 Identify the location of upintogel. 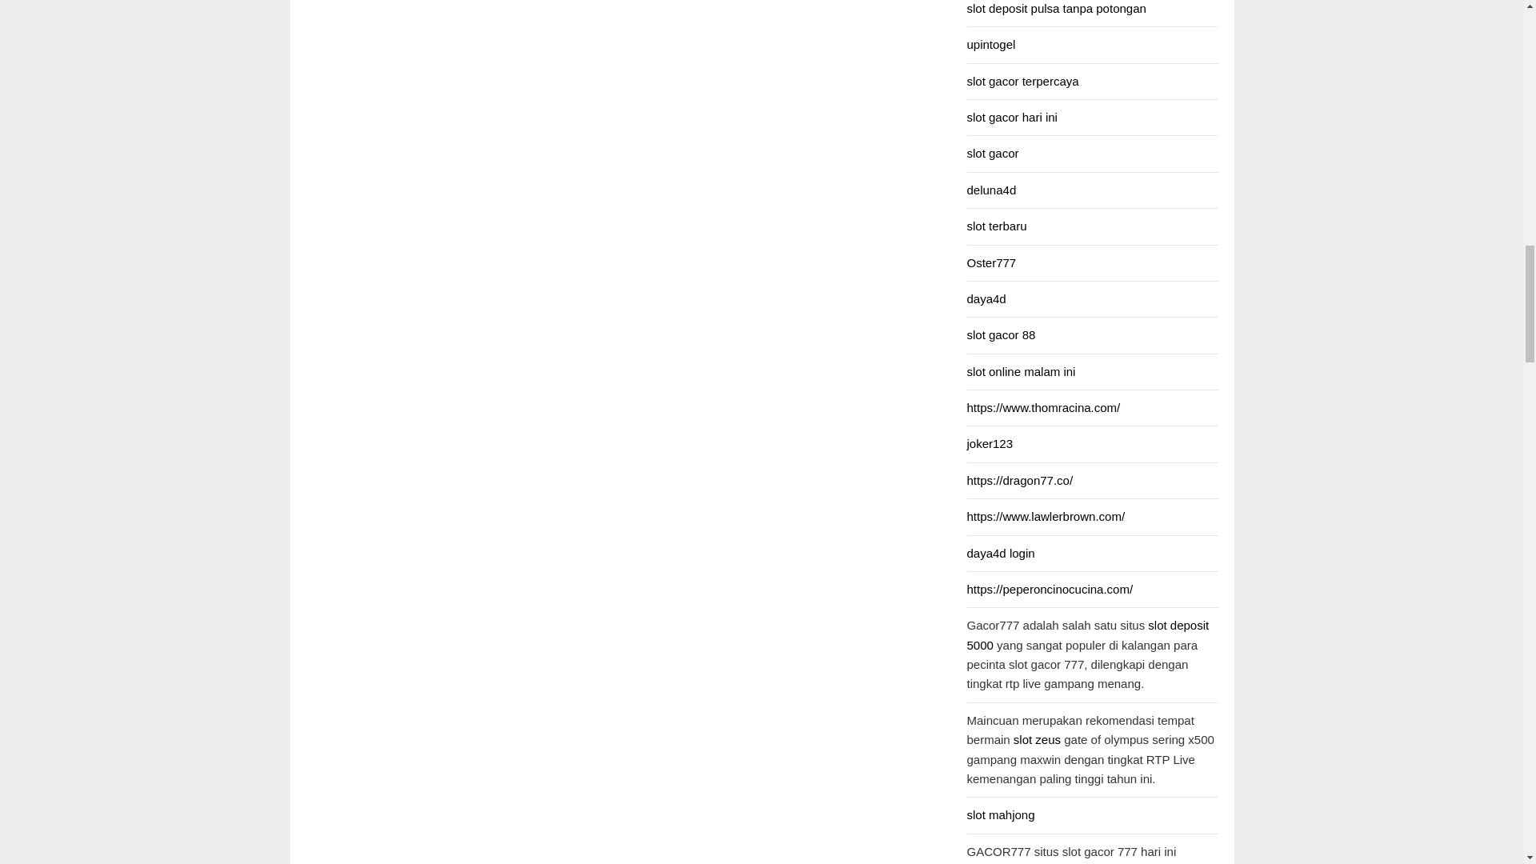
(990, 44).